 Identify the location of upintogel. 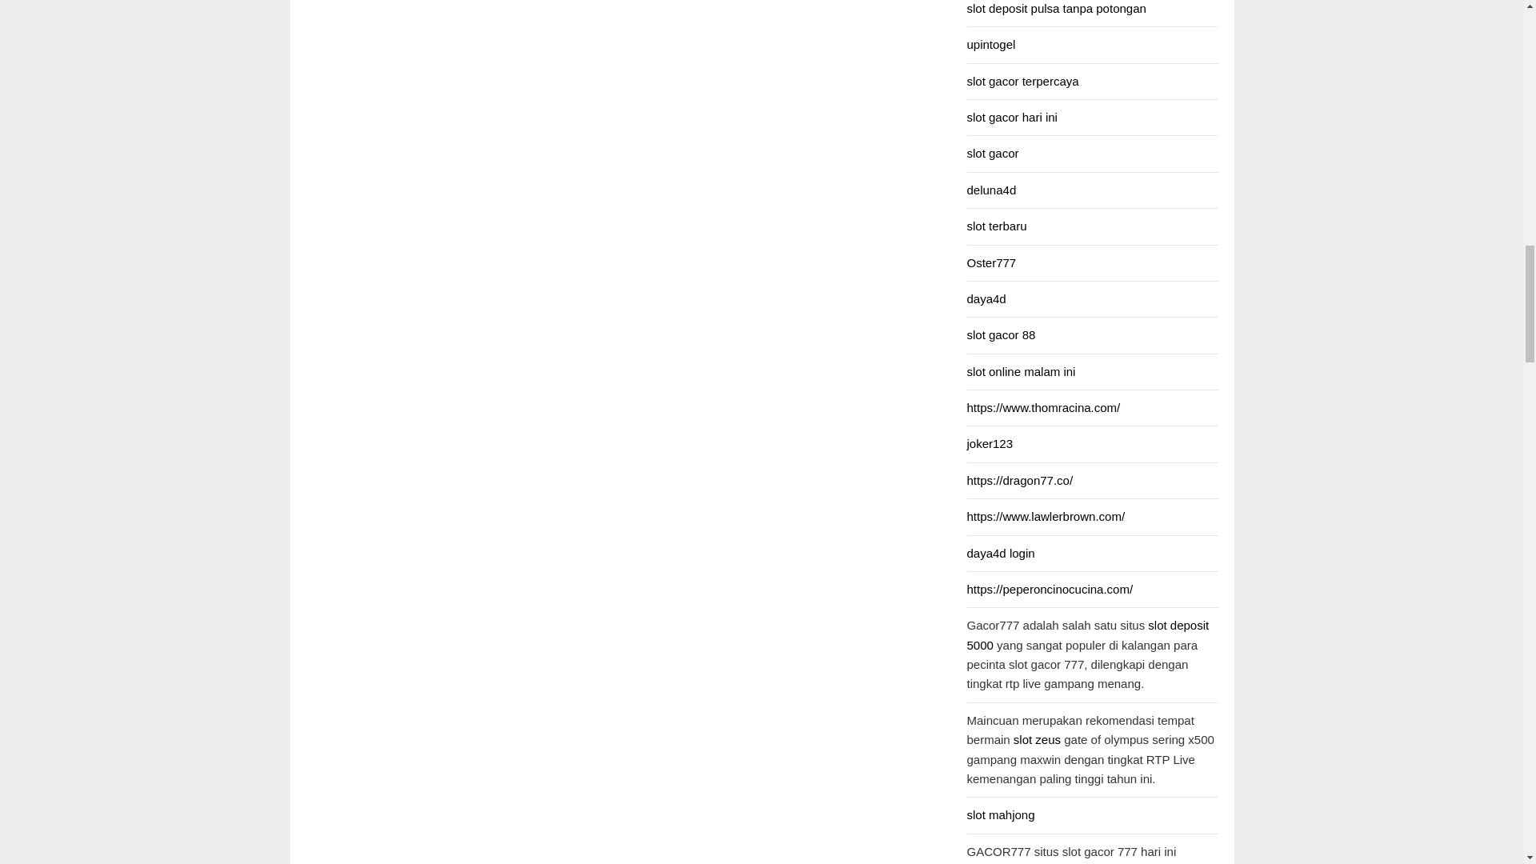
(990, 44).